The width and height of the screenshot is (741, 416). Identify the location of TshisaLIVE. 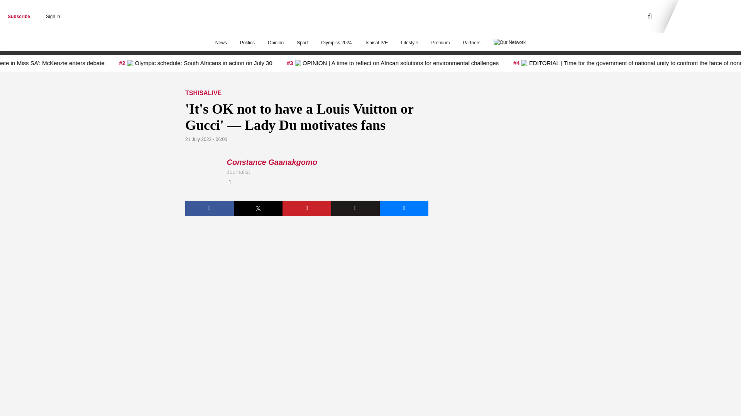
(376, 43).